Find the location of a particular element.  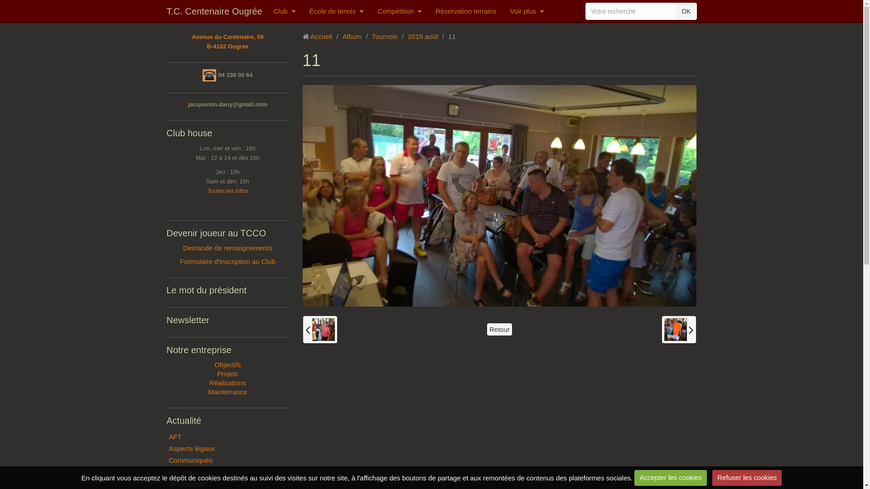

Retour is located at coordinates (499, 330).